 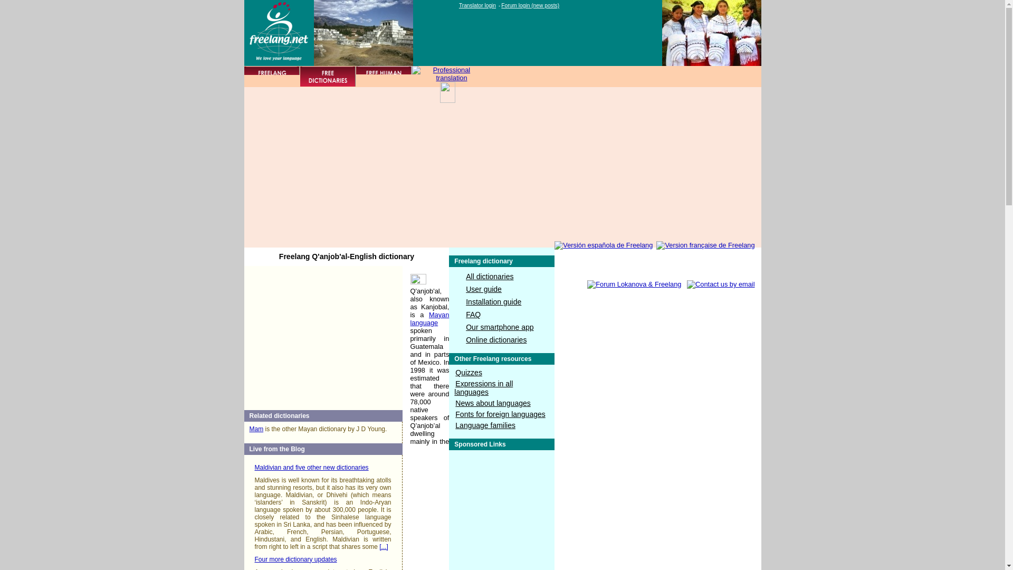 What do you see at coordinates (311, 468) in the screenshot?
I see `Maldivian and five other new dictionaries` at bounding box center [311, 468].